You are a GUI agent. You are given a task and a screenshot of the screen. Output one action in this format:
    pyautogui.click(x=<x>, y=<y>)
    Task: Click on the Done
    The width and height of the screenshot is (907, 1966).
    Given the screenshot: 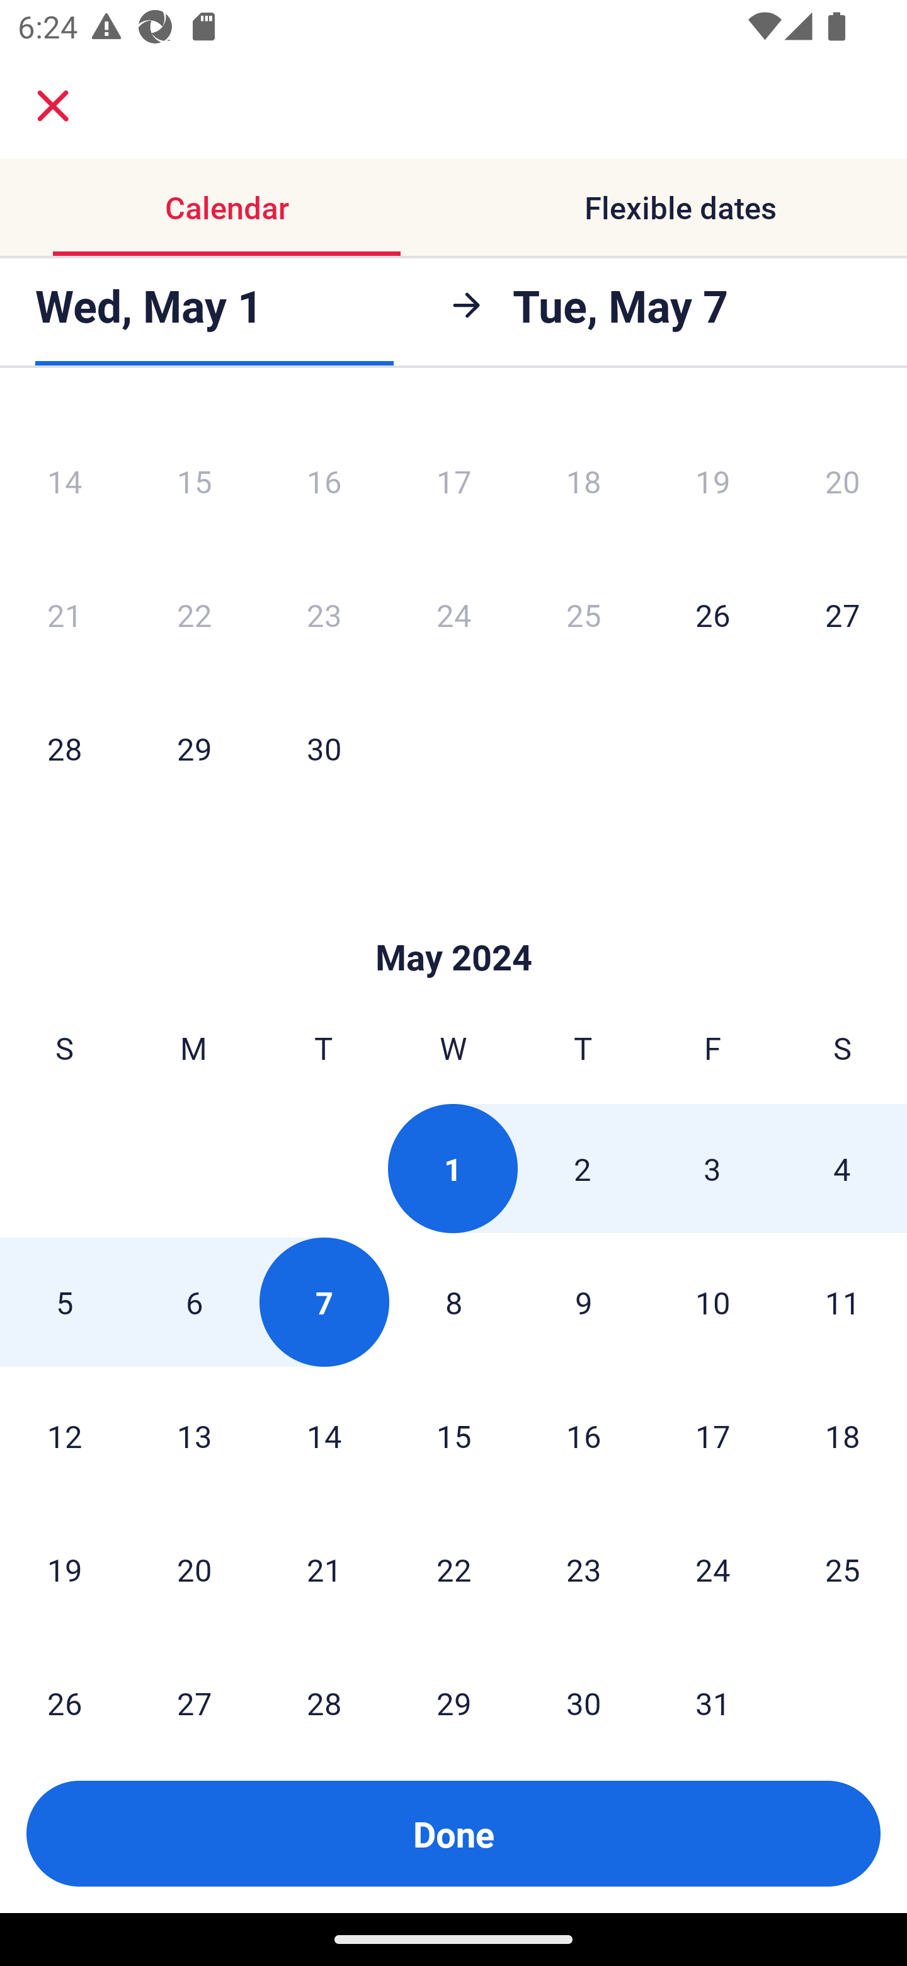 What is the action you would take?
    pyautogui.click(x=453, y=1834)
    